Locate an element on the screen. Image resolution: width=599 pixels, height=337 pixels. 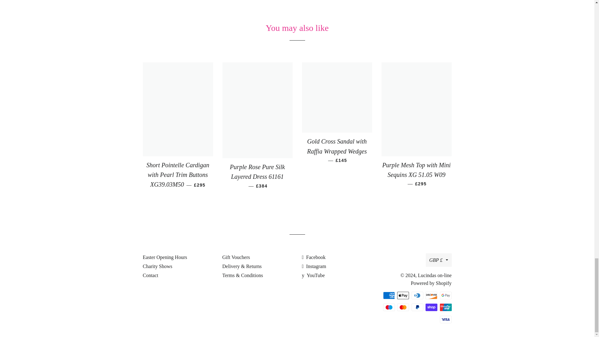
Apple Pay is located at coordinates (403, 295).